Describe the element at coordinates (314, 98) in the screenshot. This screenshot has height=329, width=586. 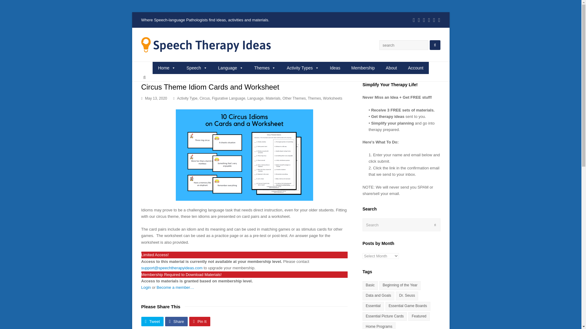
I see `Themes` at that location.